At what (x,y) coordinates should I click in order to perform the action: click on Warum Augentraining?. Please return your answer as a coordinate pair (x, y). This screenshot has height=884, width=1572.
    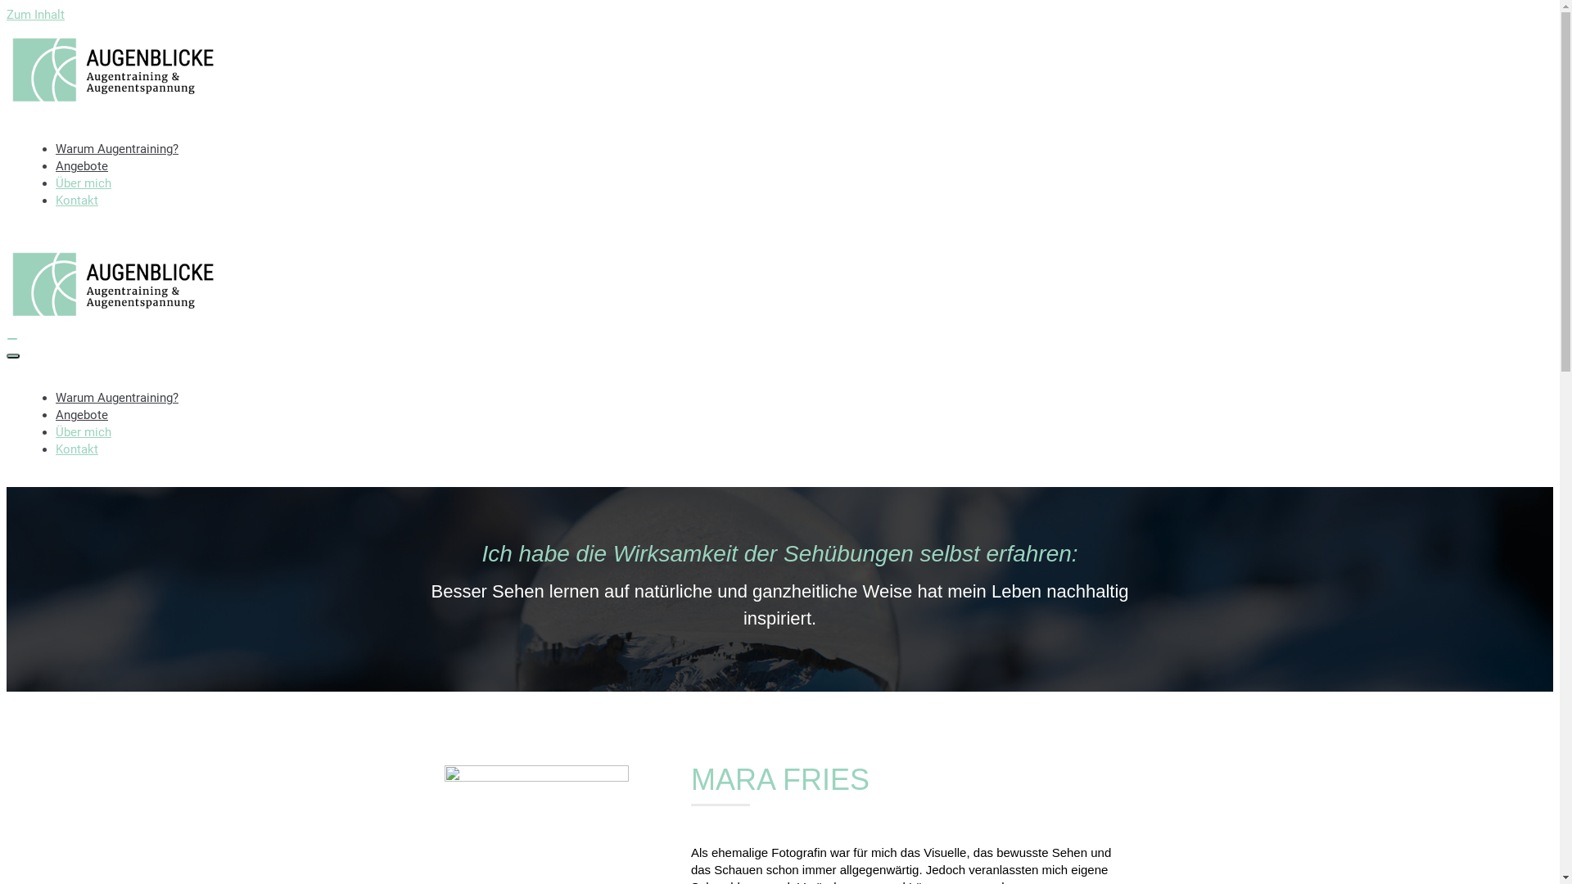
    Looking at the image, I should click on (117, 398).